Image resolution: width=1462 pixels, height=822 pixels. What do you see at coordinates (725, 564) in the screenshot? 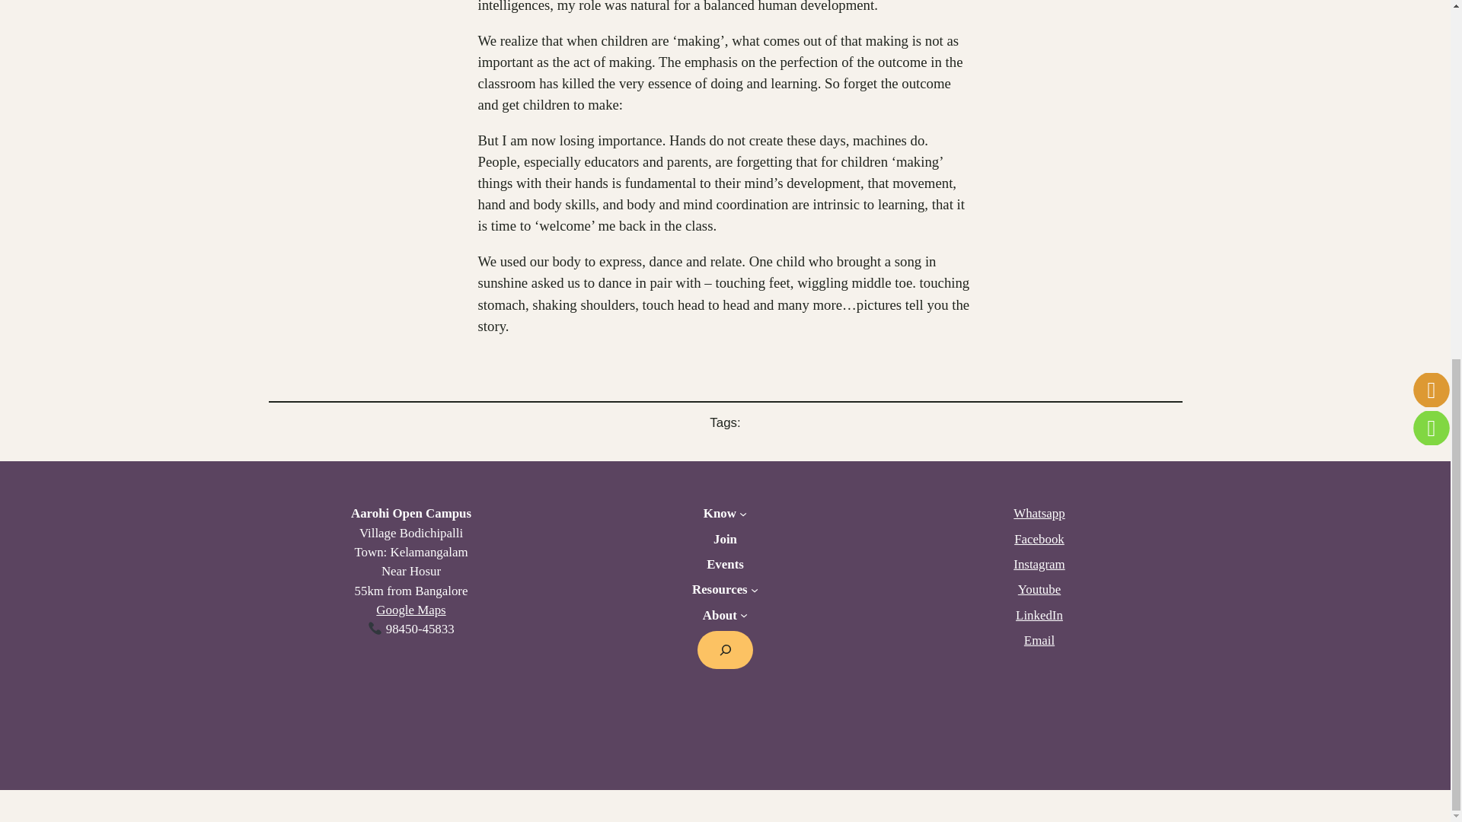
I see `Events` at bounding box center [725, 564].